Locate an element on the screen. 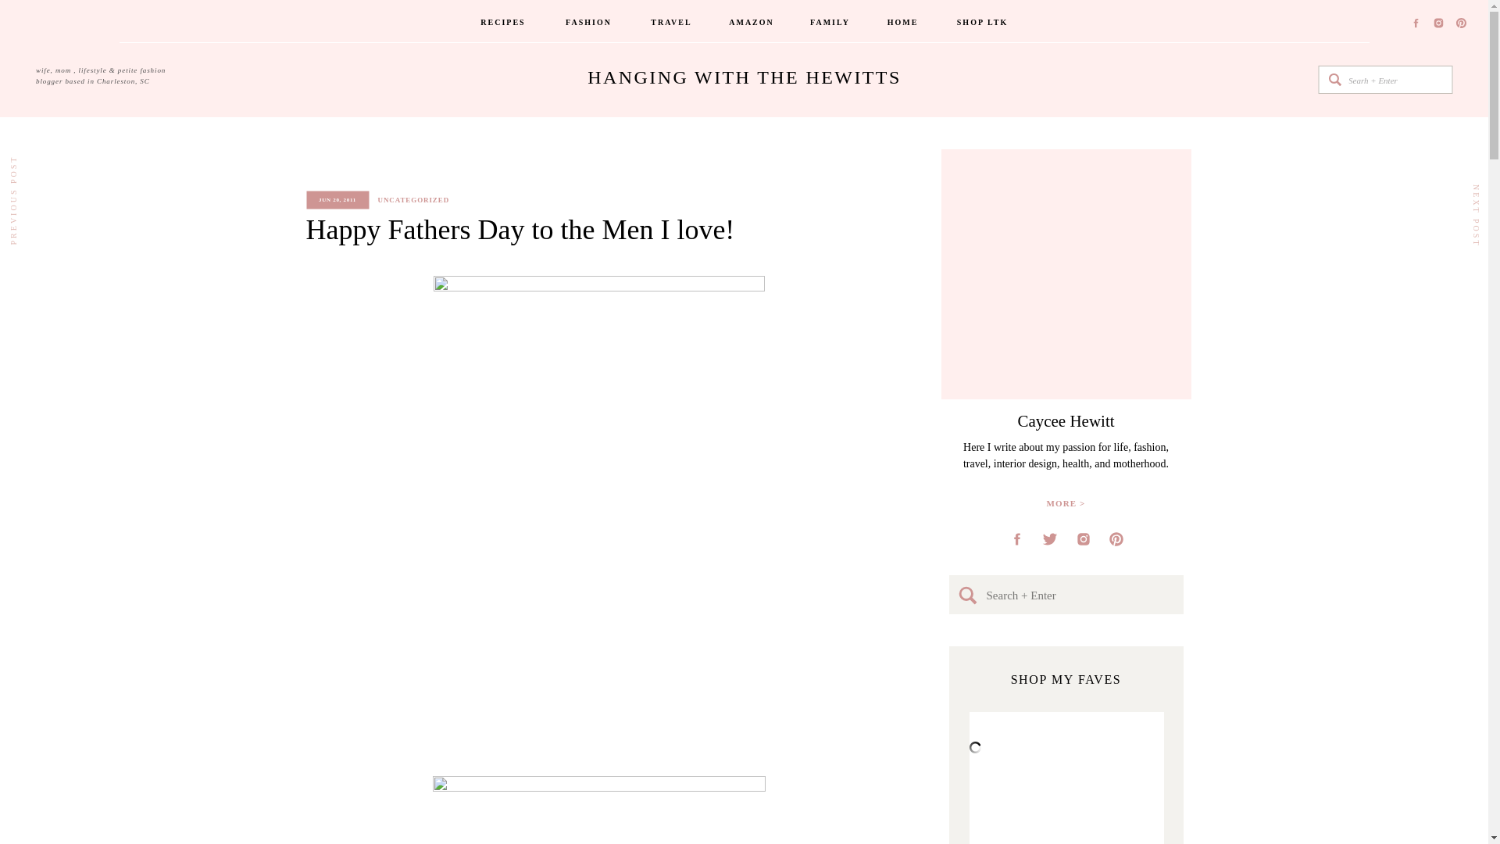 This screenshot has width=1500, height=844. RECIPES is located at coordinates (503, 23).